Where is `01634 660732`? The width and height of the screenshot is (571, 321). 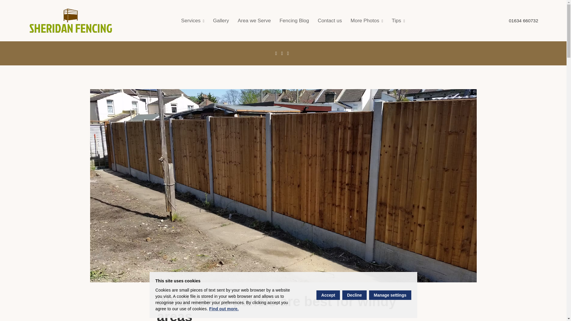
01634 660732 is located at coordinates (523, 20).